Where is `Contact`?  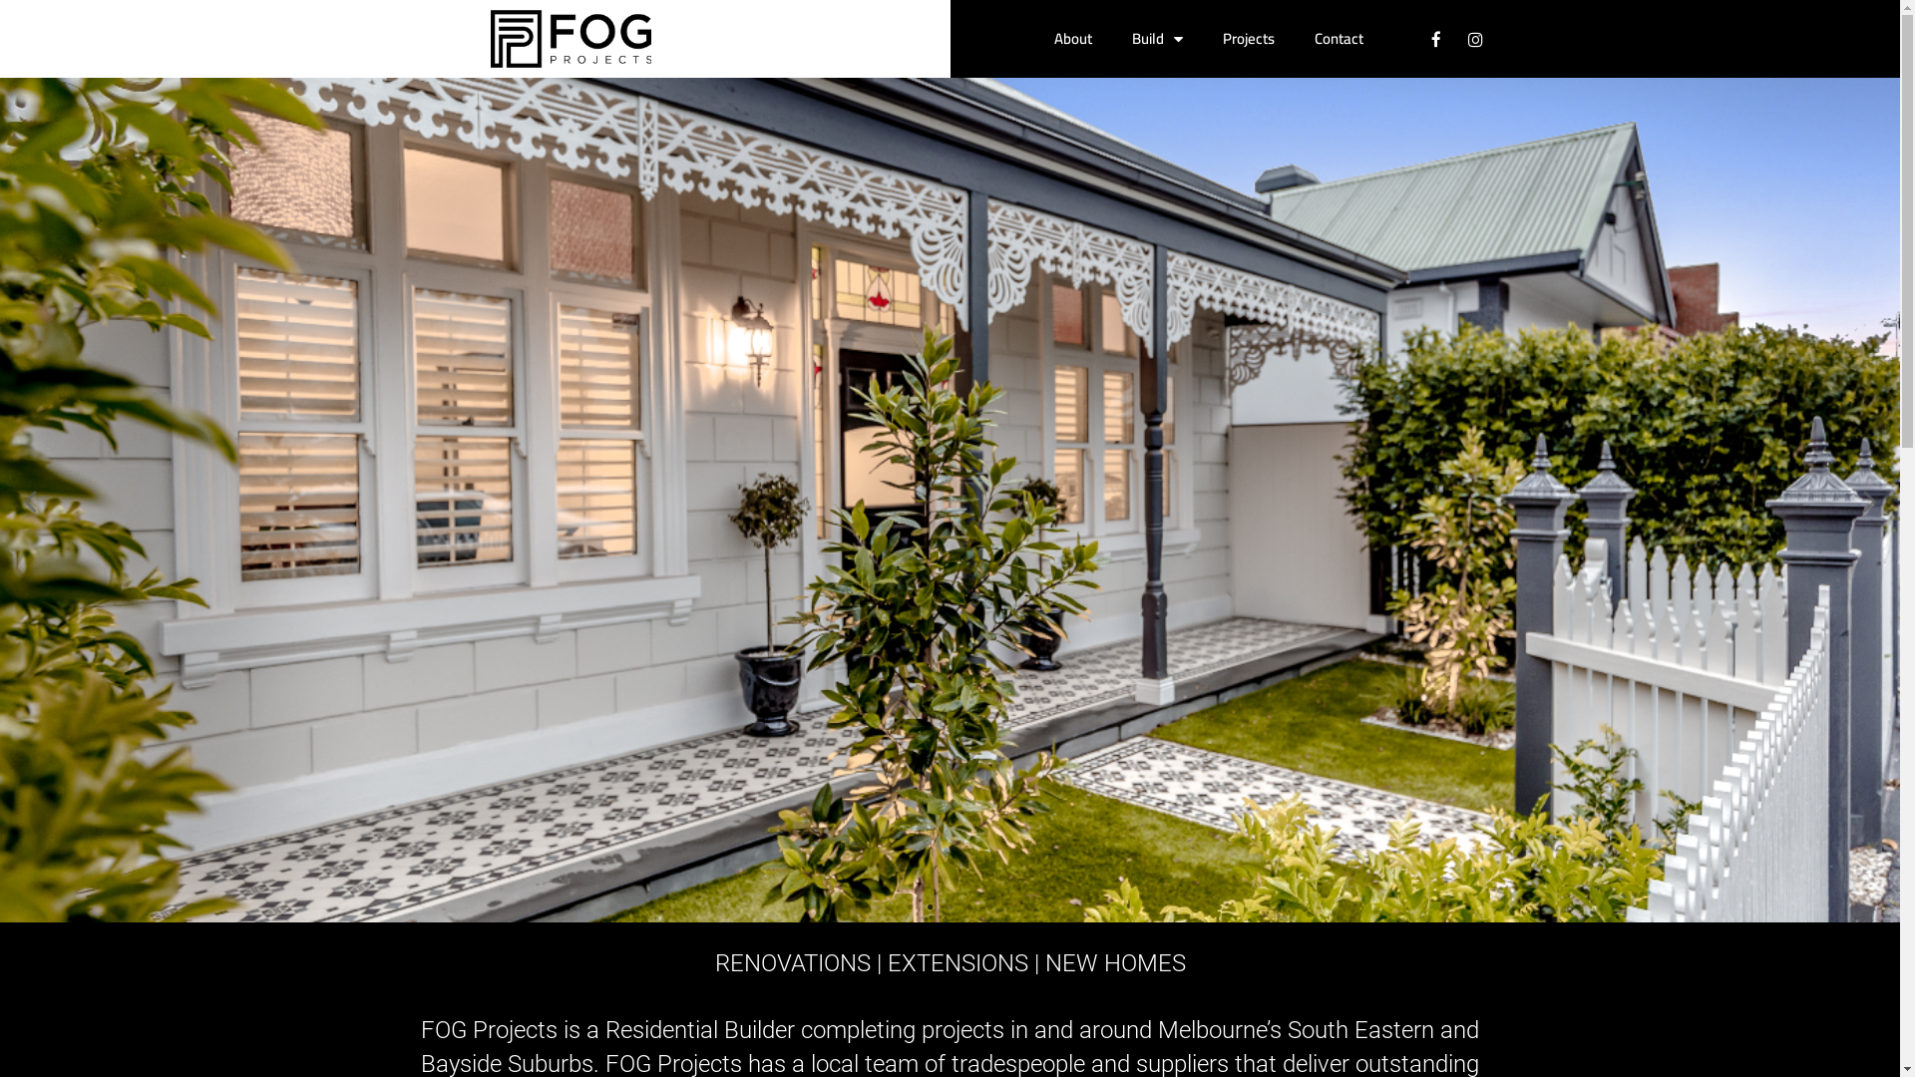
Contact is located at coordinates (1339, 39).